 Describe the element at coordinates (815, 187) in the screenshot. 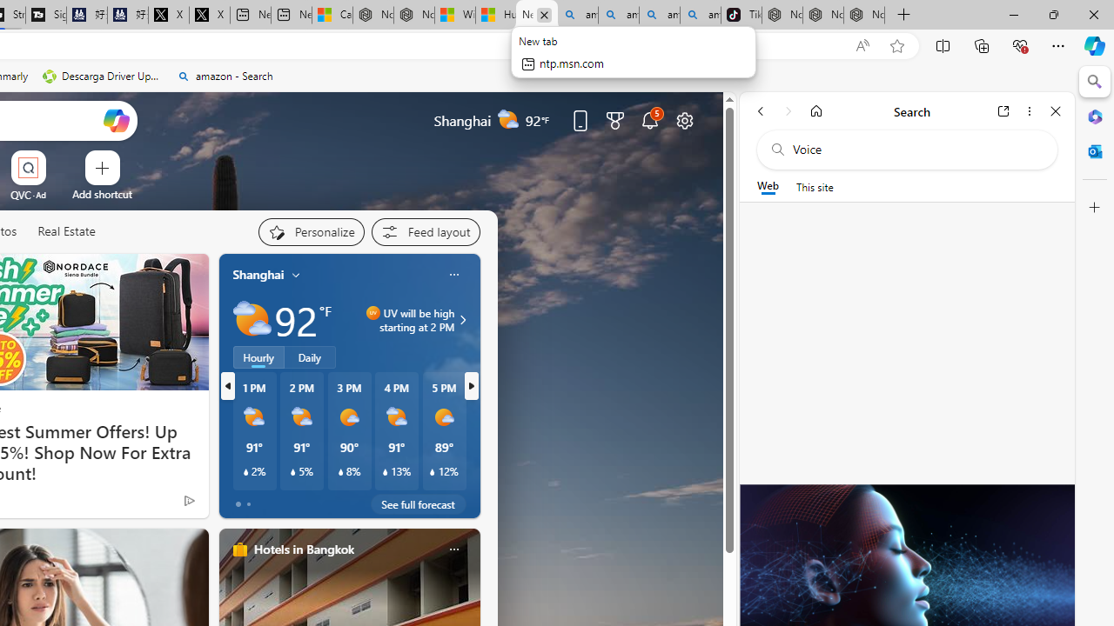

I see `This site scope` at that location.